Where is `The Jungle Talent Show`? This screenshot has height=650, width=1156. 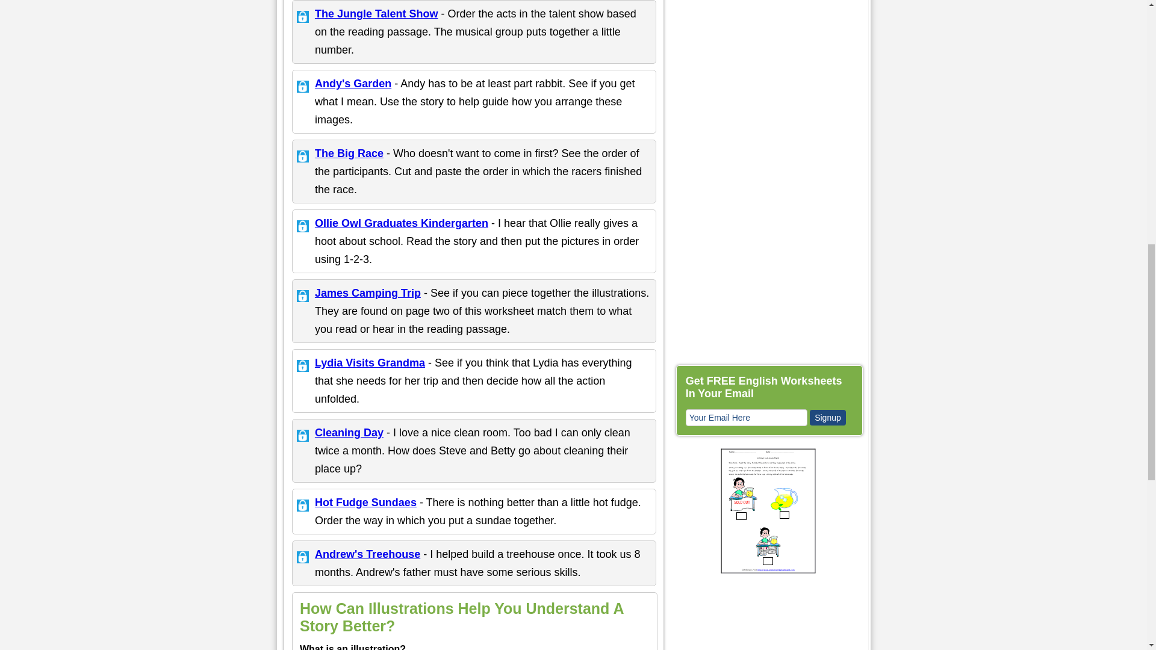
The Jungle Talent Show is located at coordinates (376, 13).